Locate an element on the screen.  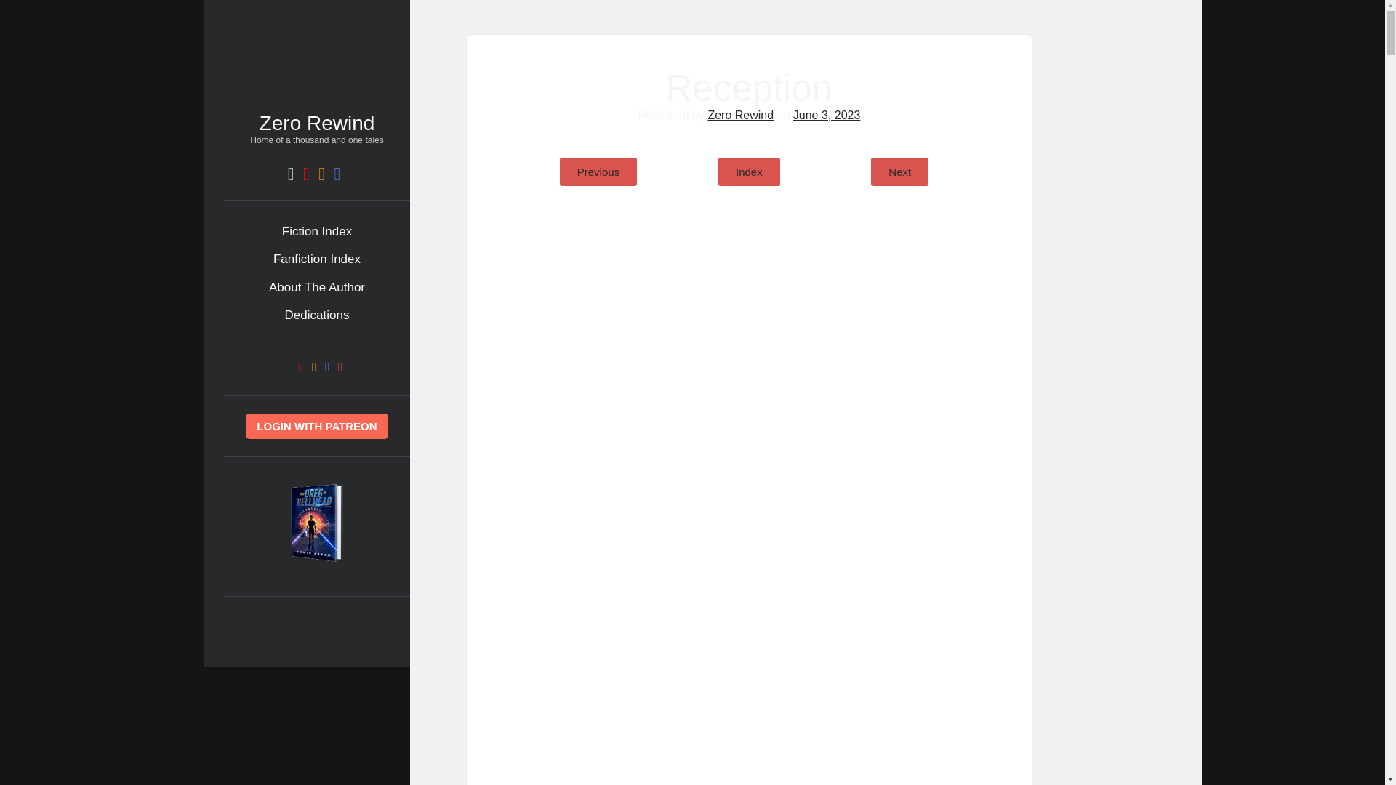
Fanfiction Index is located at coordinates (317, 259).